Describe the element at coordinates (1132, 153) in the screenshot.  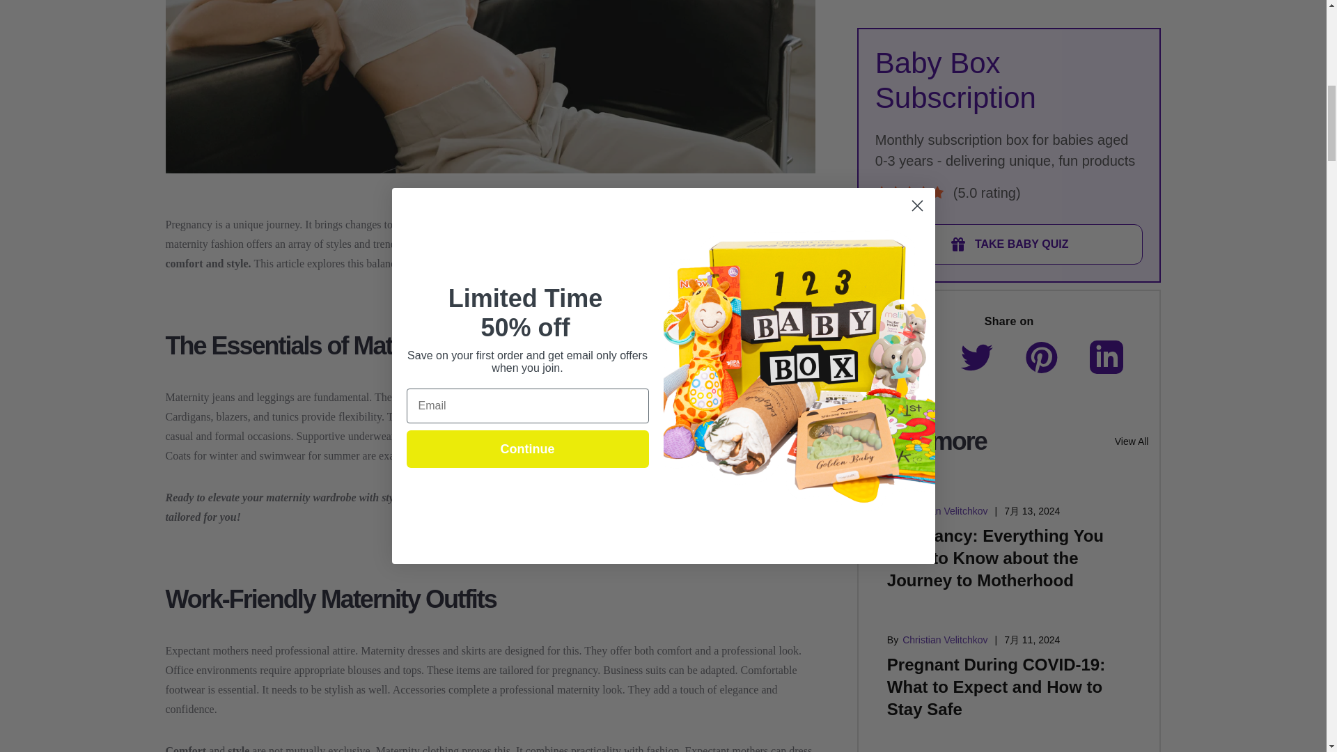
I see `View All` at that location.